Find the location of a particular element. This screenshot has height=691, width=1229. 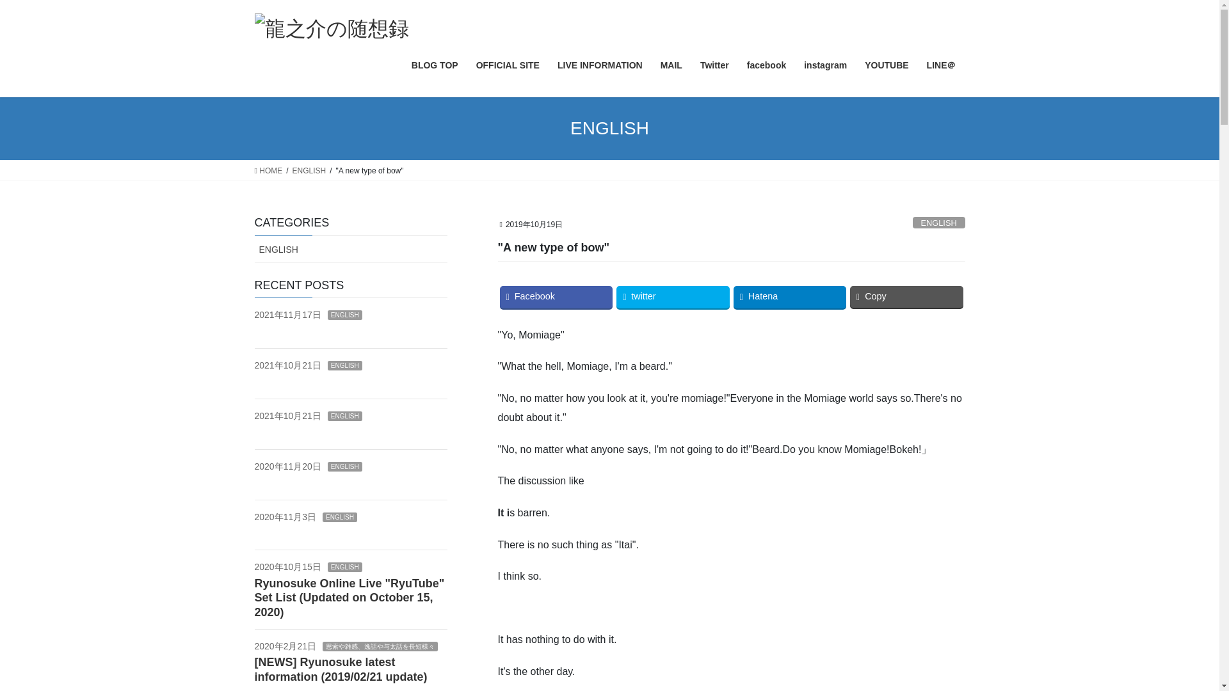

twitter is located at coordinates (673, 297).